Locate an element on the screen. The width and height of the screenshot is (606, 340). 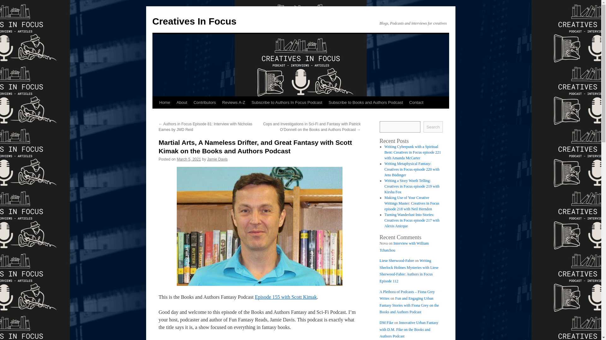
Creatives In Focus is located at coordinates (194, 21).